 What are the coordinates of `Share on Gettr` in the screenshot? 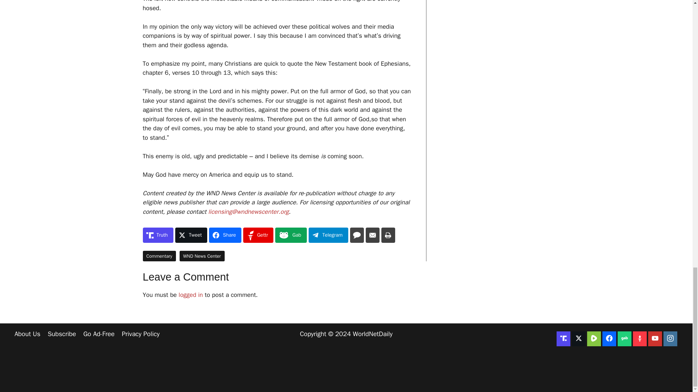 It's located at (258, 235).